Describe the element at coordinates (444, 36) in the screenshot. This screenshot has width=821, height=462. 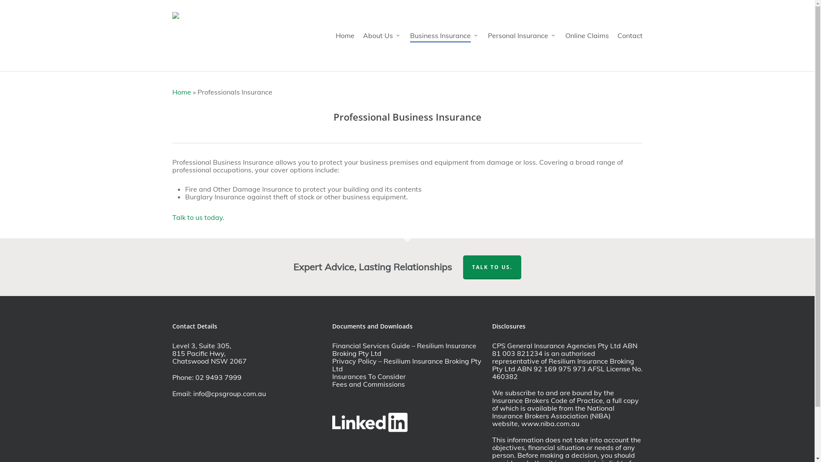
I see `Business Insurance` at that location.